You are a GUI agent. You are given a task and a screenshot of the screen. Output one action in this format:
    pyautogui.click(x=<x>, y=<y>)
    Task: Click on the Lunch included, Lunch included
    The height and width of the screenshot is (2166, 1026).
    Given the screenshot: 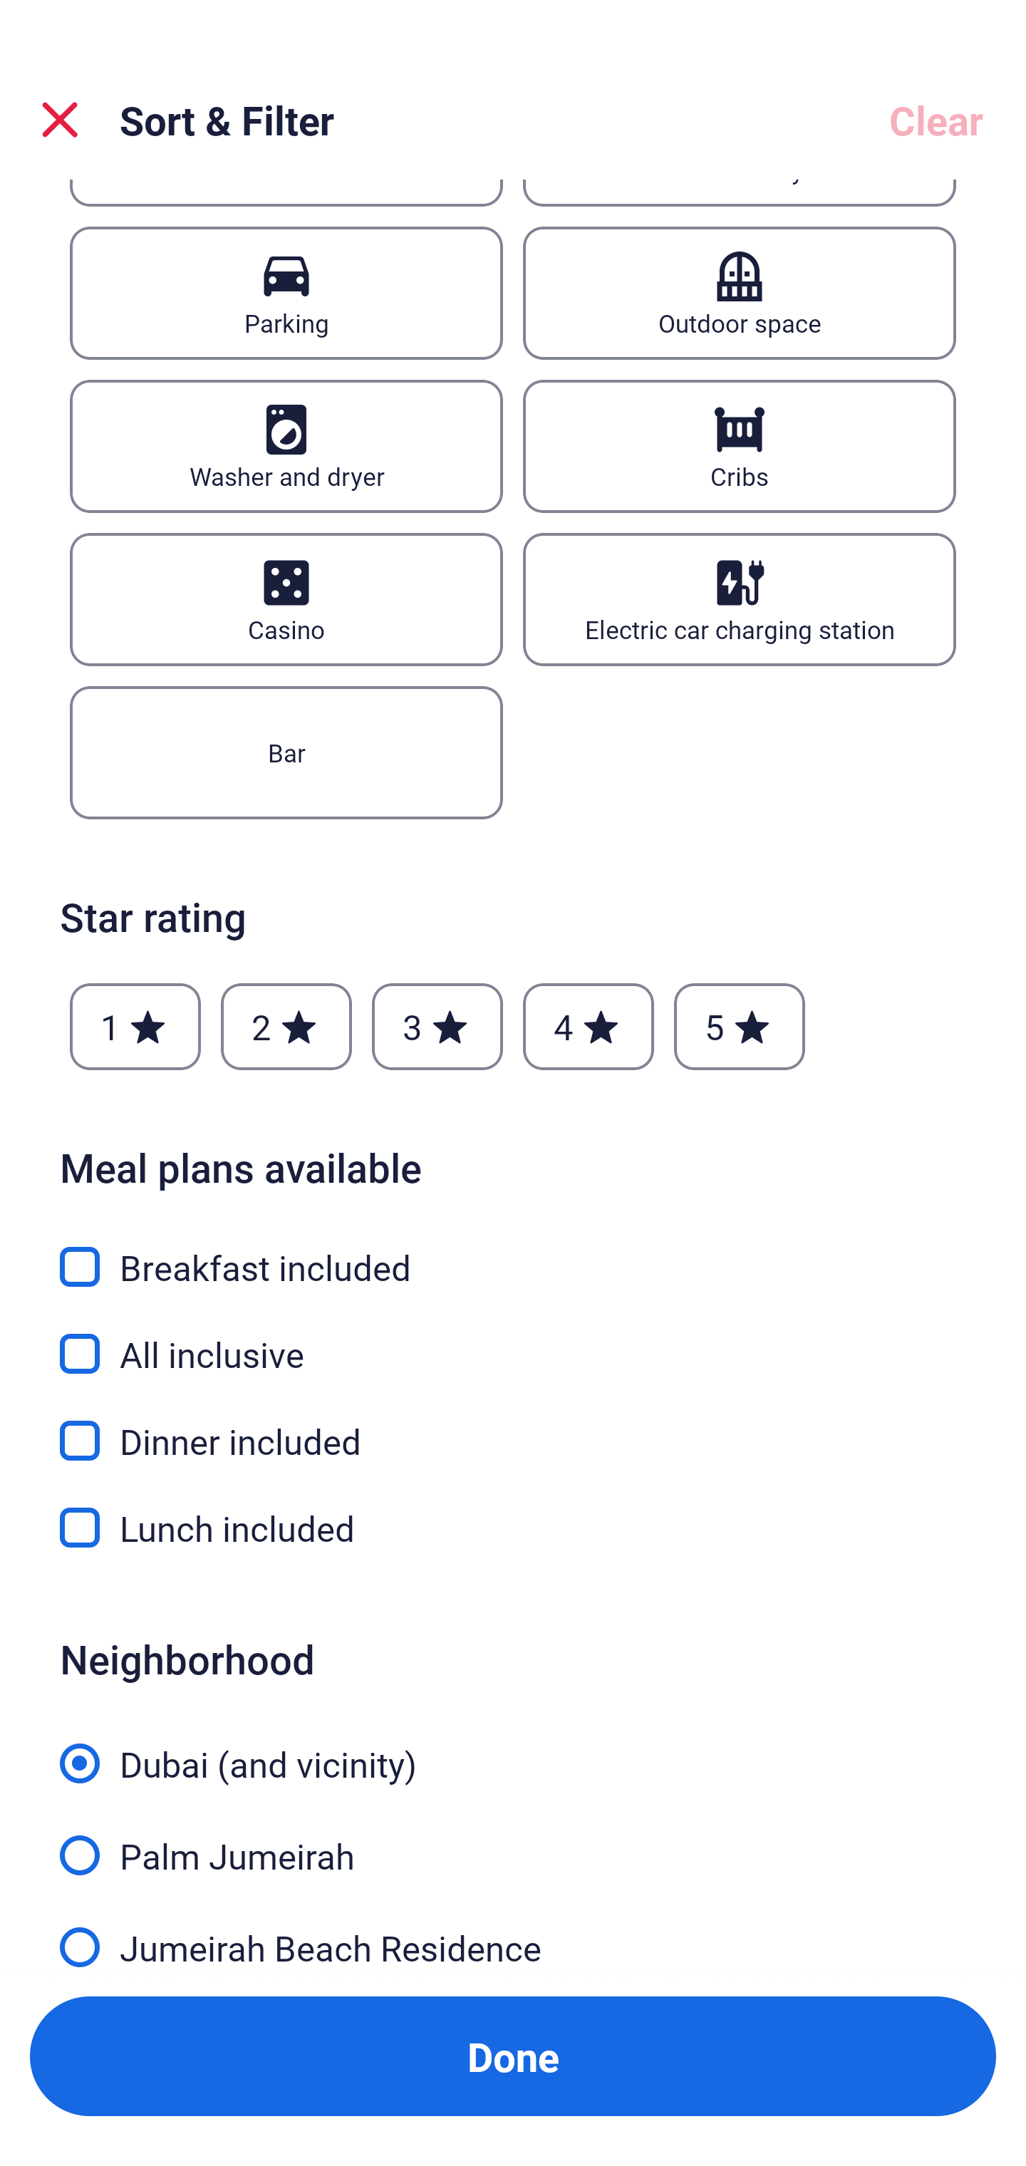 What is the action you would take?
    pyautogui.click(x=513, y=1528)
    